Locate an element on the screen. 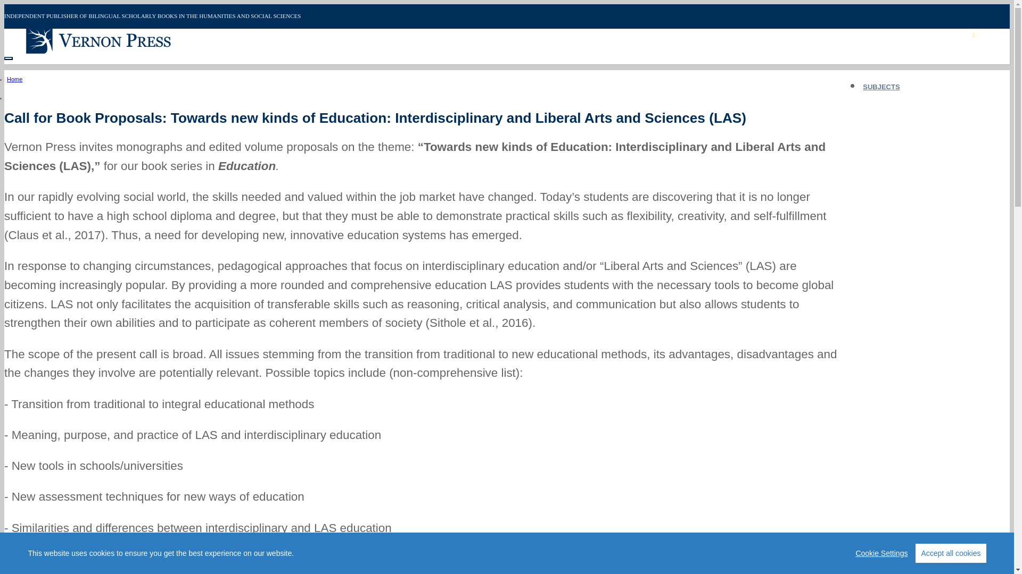 This screenshot has height=574, width=1022. SUBJECTS is located at coordinates (881, 87).